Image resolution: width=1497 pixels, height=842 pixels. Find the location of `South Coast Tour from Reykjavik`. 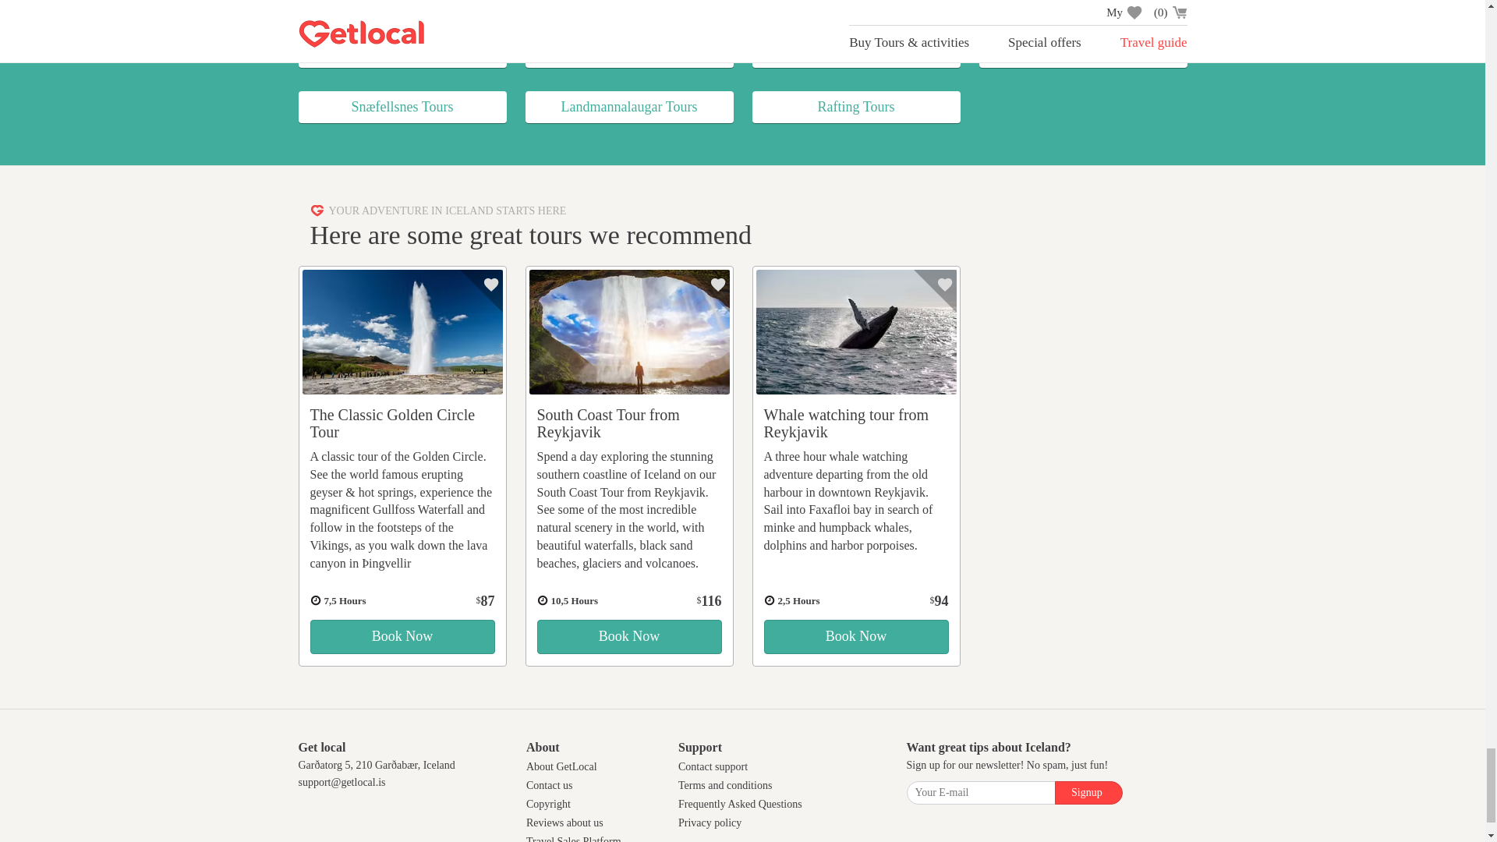

South Coast Tour from Reykjavik is located at coordinates (628, 332).